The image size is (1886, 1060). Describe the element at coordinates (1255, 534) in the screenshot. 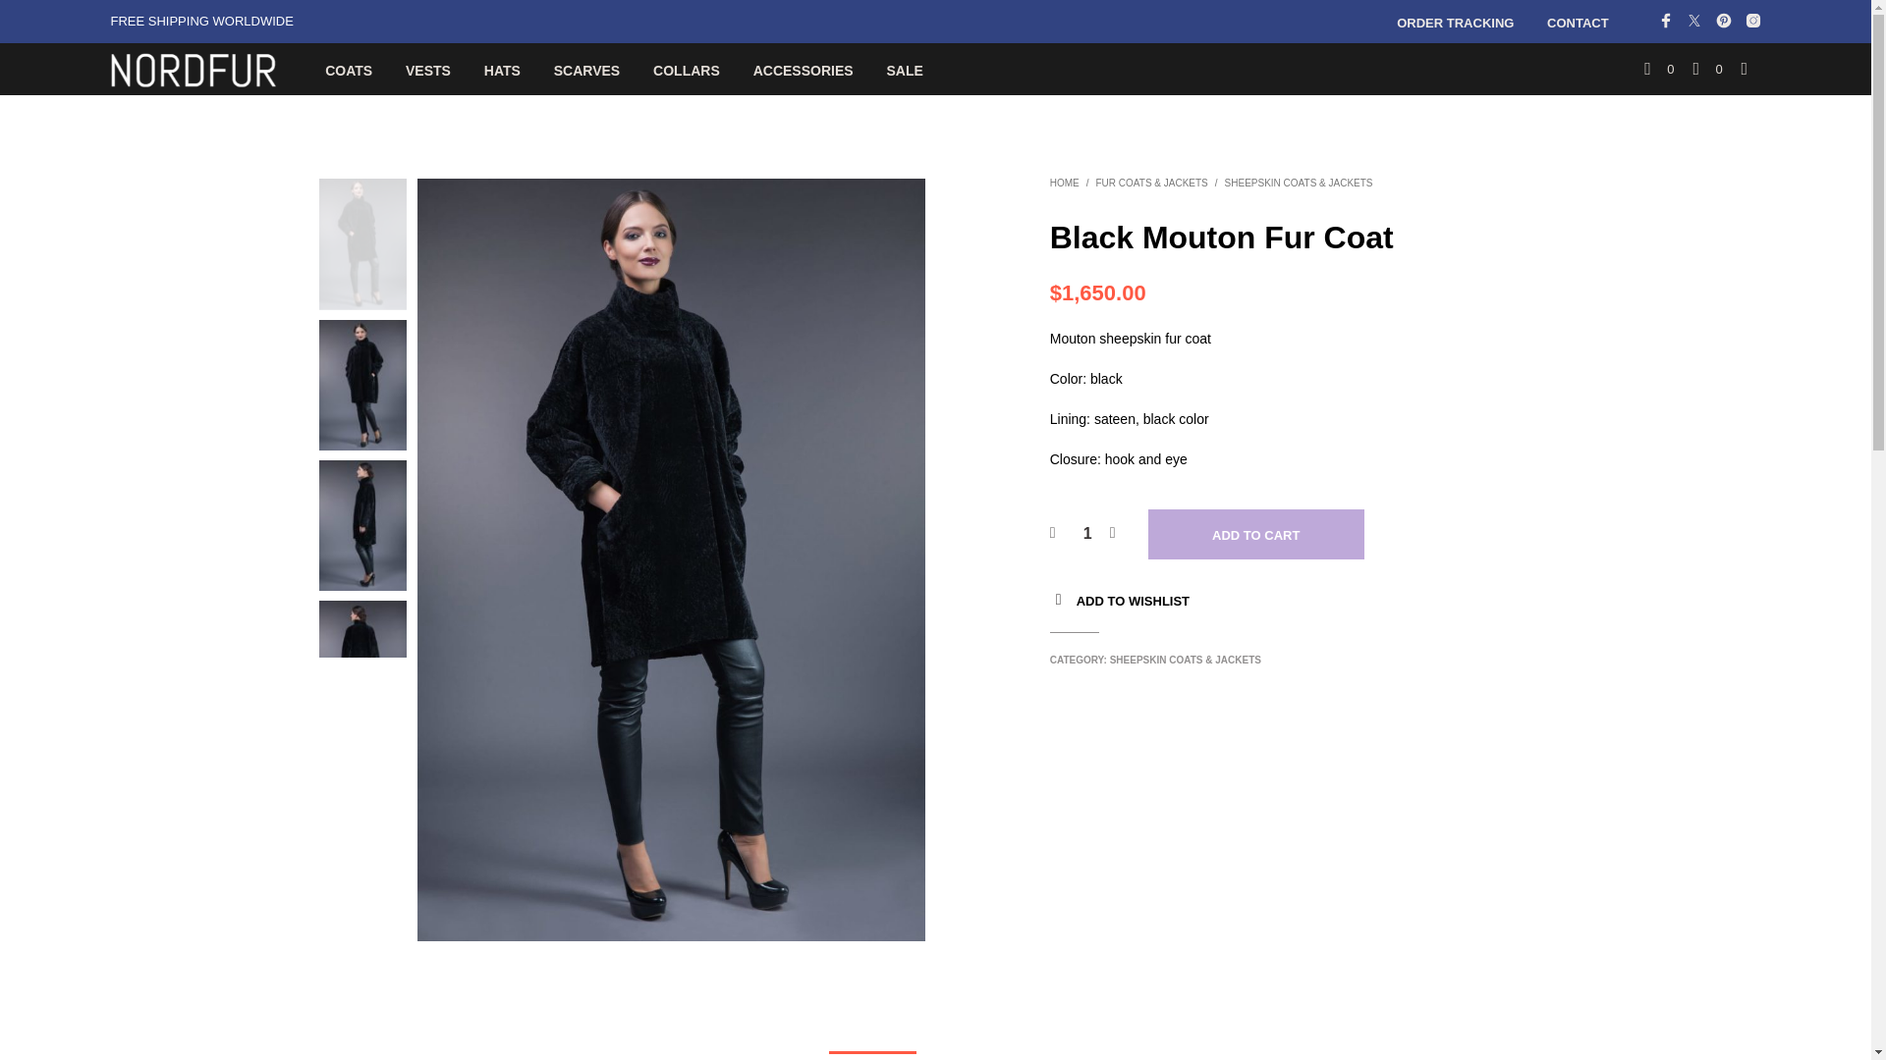

I see `ADD TO CART` at that location.